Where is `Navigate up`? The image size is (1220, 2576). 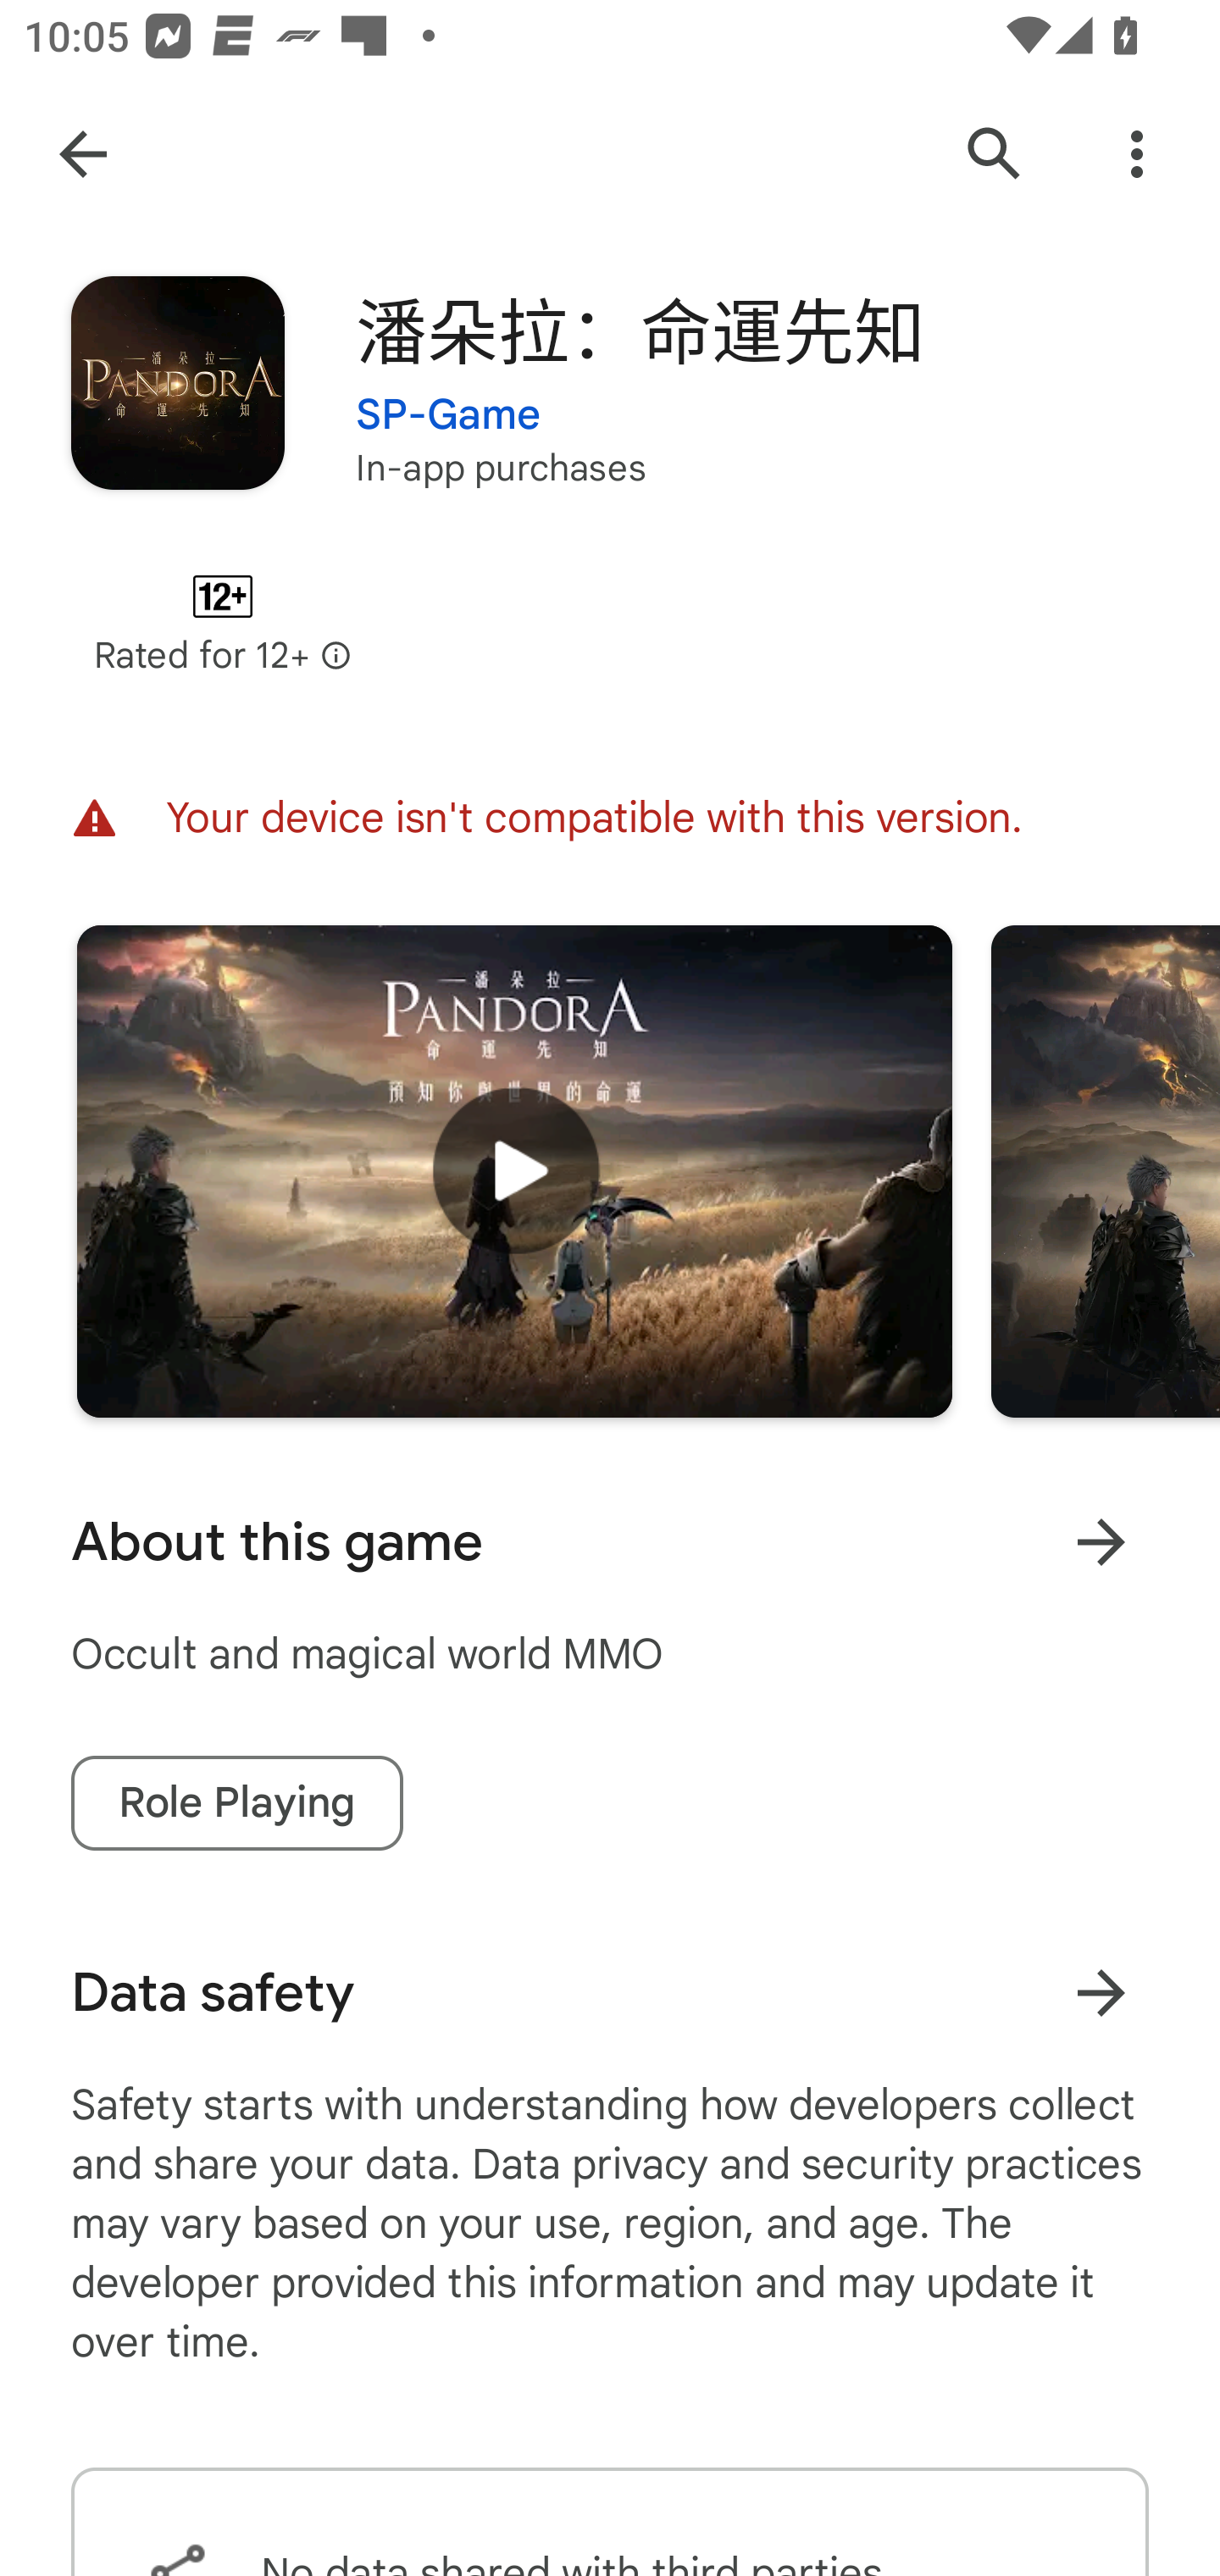
Navigate up is located at coordinates (83, 154).